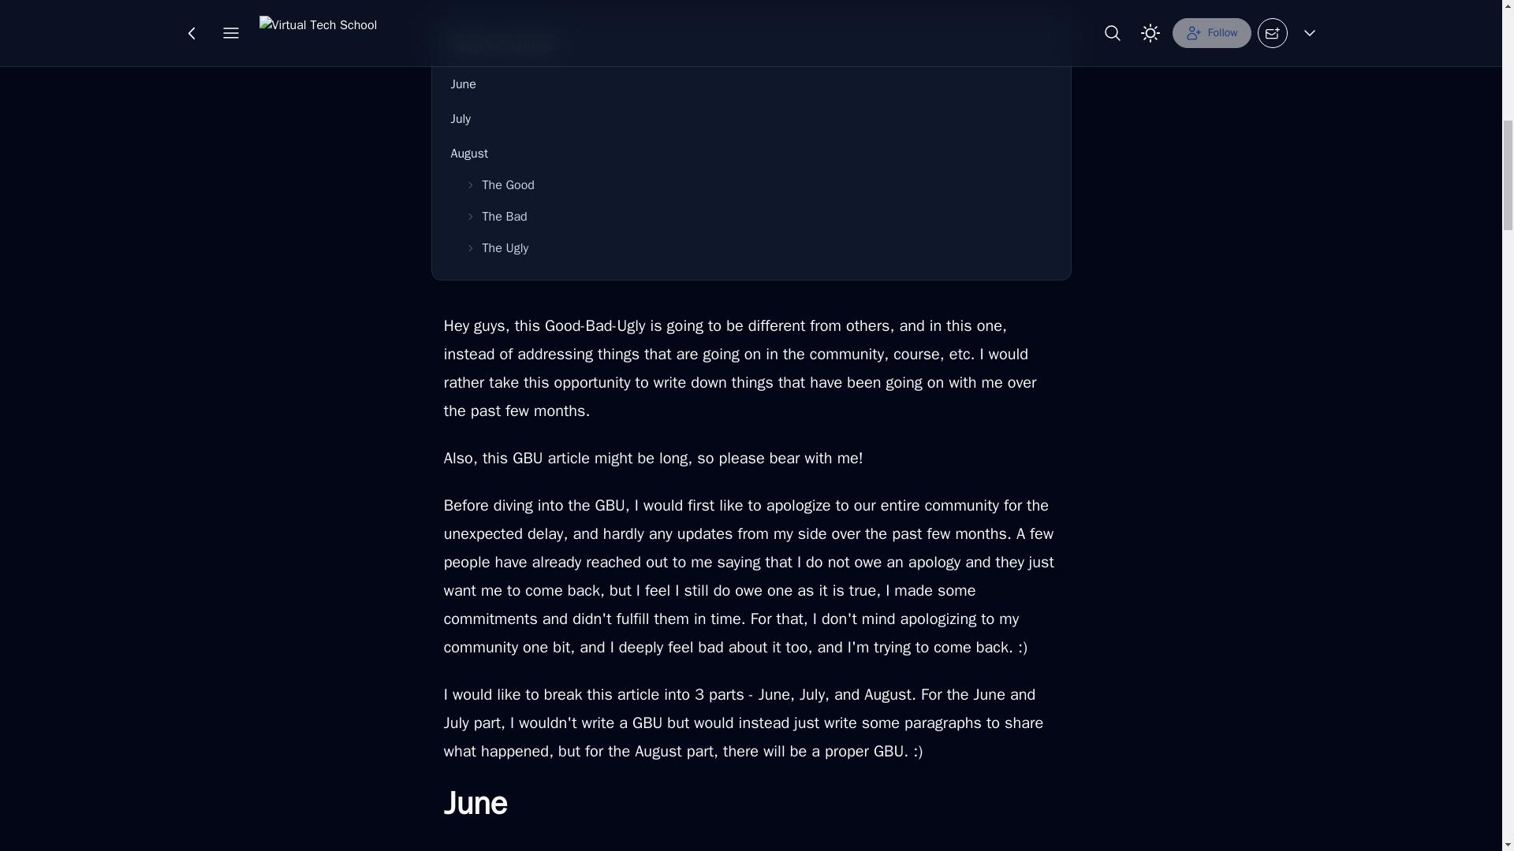 The image size is (1514, 851). What do you see at coordinates (708, 24) in the screenshot?
I see `2` at bounding box center [708, 24].